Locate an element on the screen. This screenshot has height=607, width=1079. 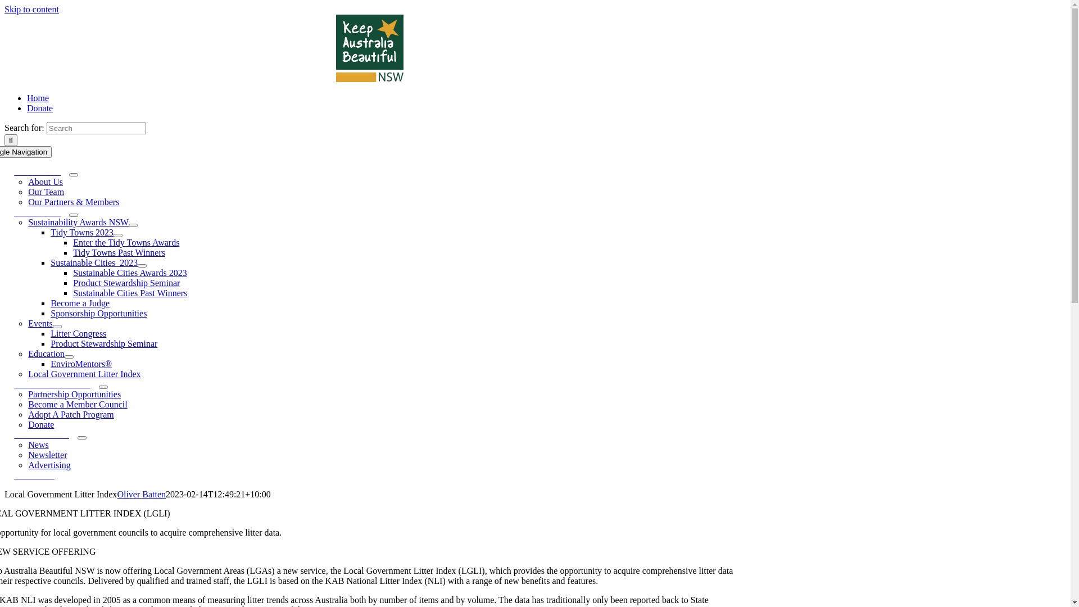
Home is located at coordinates (38, 98).